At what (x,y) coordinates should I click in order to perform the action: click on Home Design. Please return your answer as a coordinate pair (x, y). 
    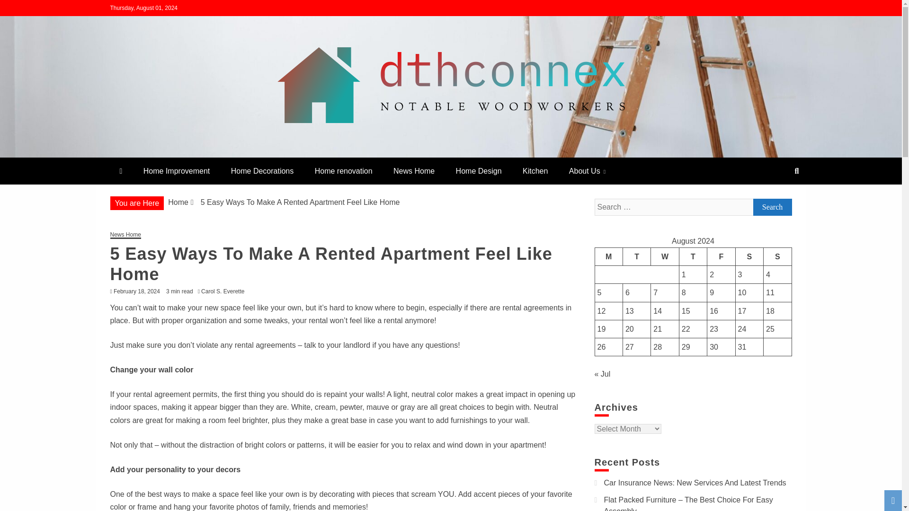
    Looking at the image, I should click on (478, 170).